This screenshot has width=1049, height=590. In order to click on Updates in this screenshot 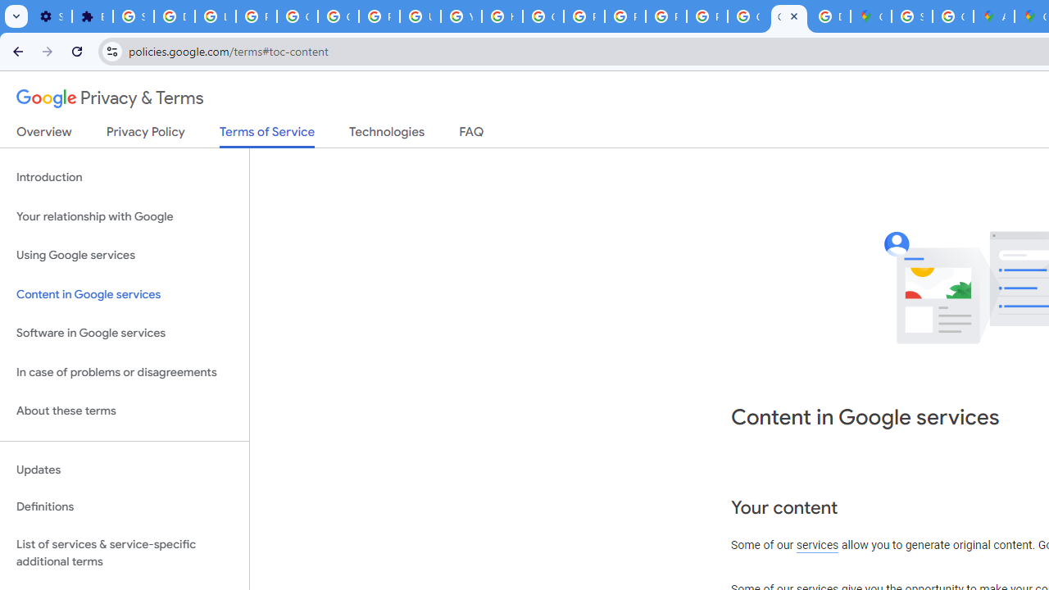, I will do `click(125, 470)`.